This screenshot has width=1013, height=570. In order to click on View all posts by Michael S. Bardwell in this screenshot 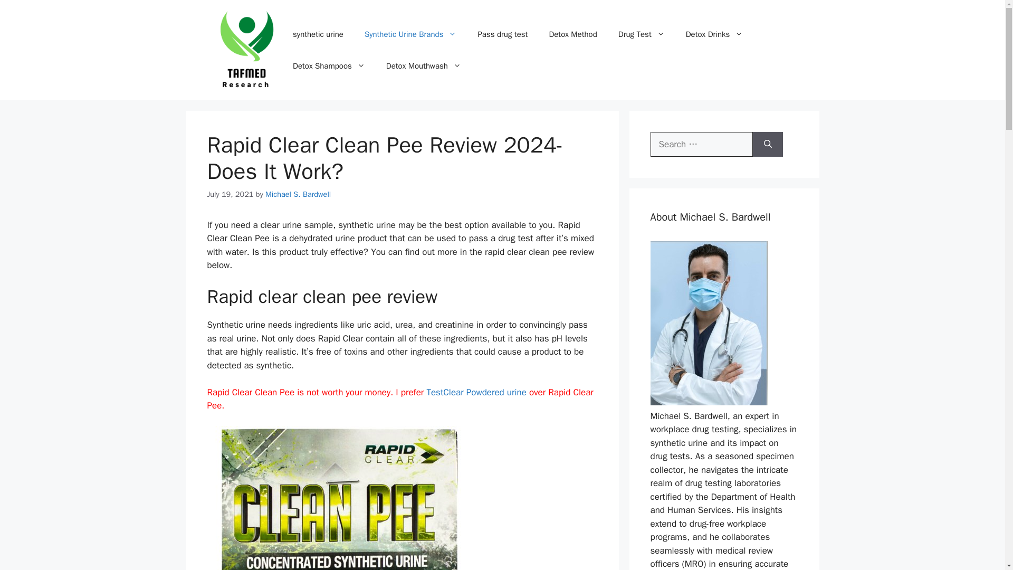, I will do `click(298, 194)`.